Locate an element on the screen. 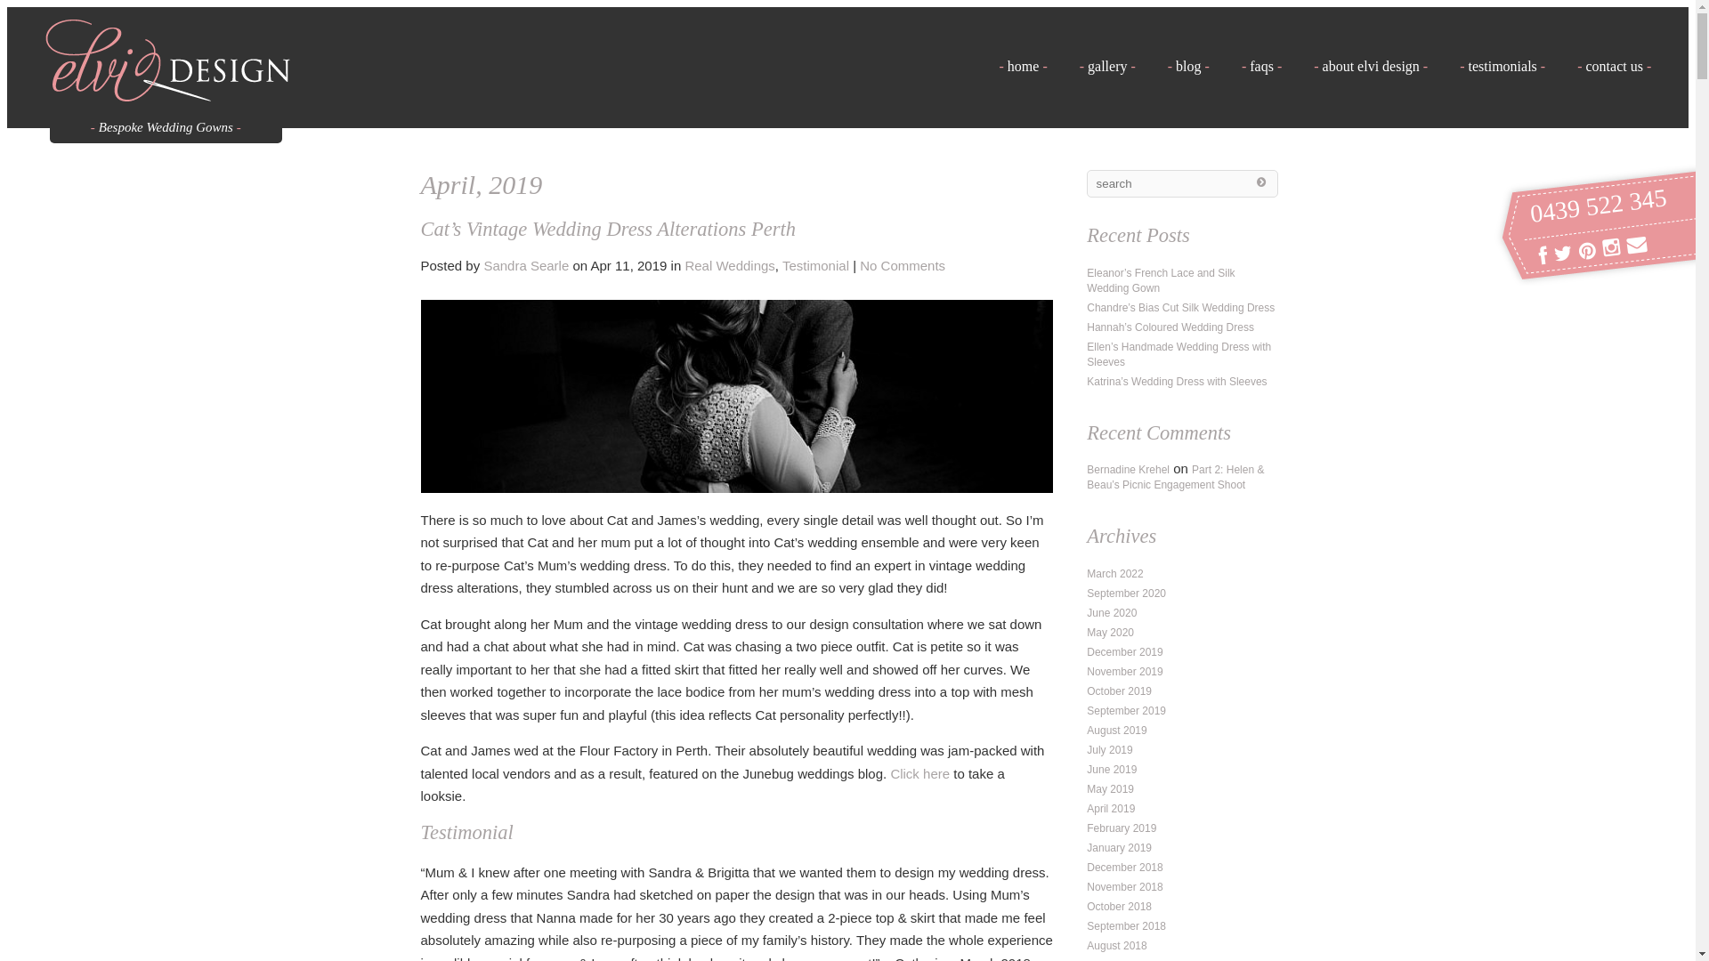 This screenshot has height=961, width=1709. February 2019 is located at coordinates (1122, 828).